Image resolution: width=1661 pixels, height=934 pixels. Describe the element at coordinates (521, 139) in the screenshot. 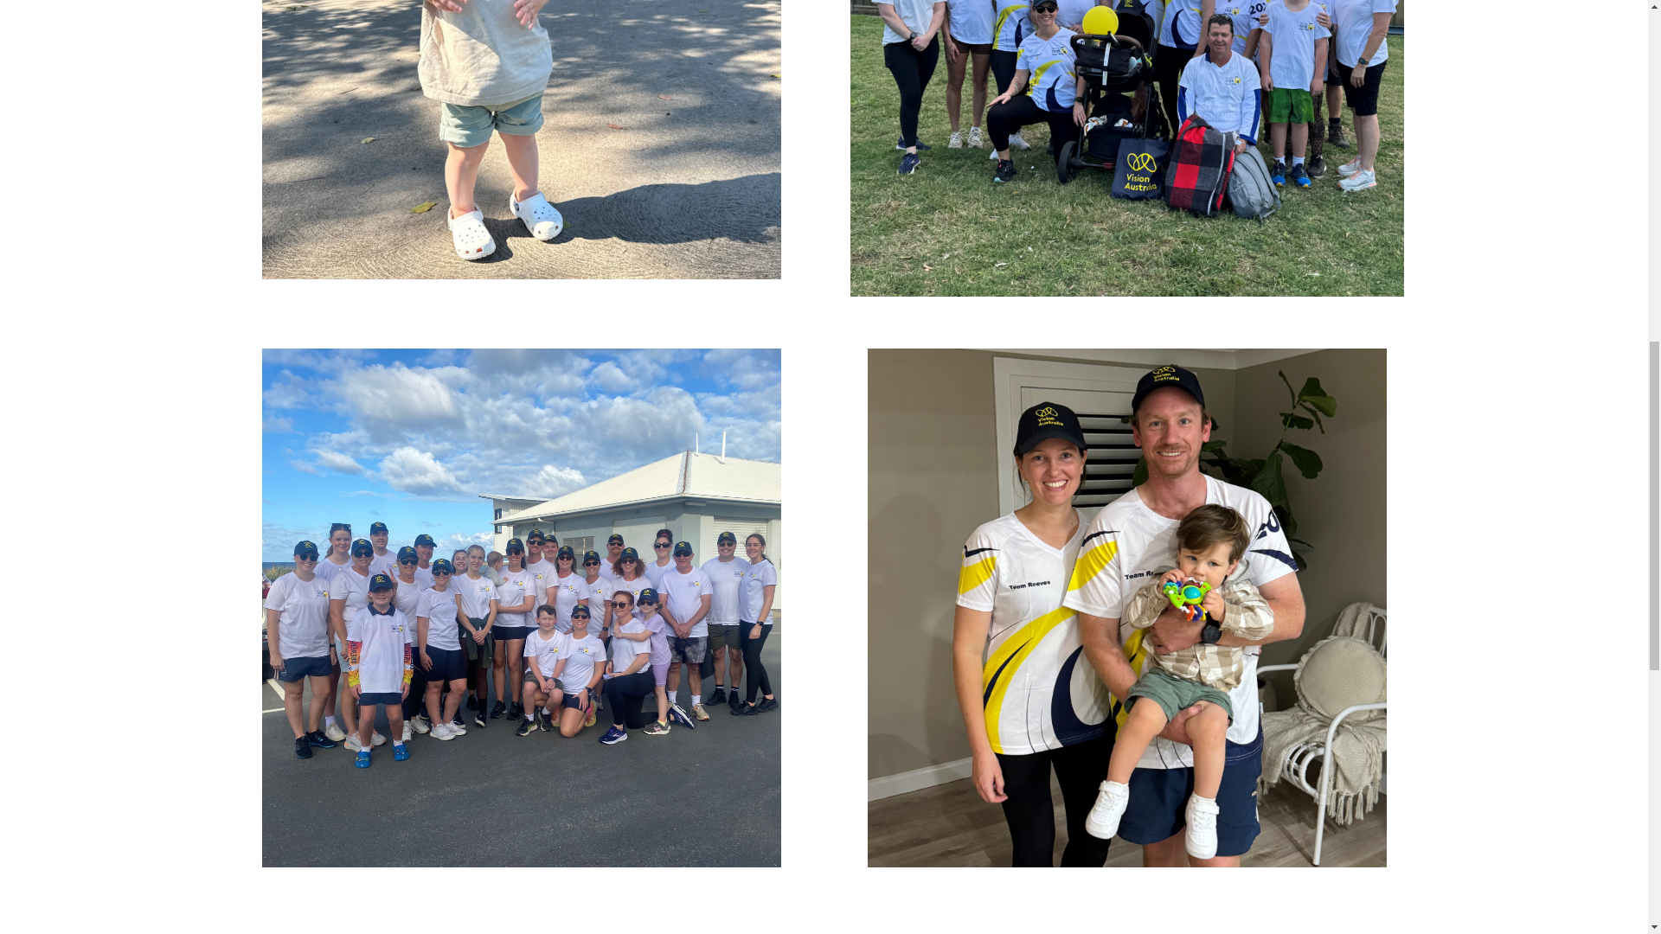

I see `Image of Vision Australia client Koa walking and smiling.` at that location.